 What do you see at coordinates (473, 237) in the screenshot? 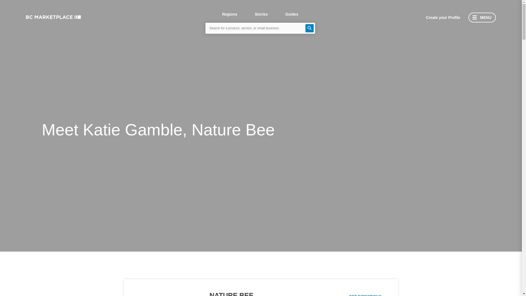
I see `Tweet this` at bounding box center [473, 237].